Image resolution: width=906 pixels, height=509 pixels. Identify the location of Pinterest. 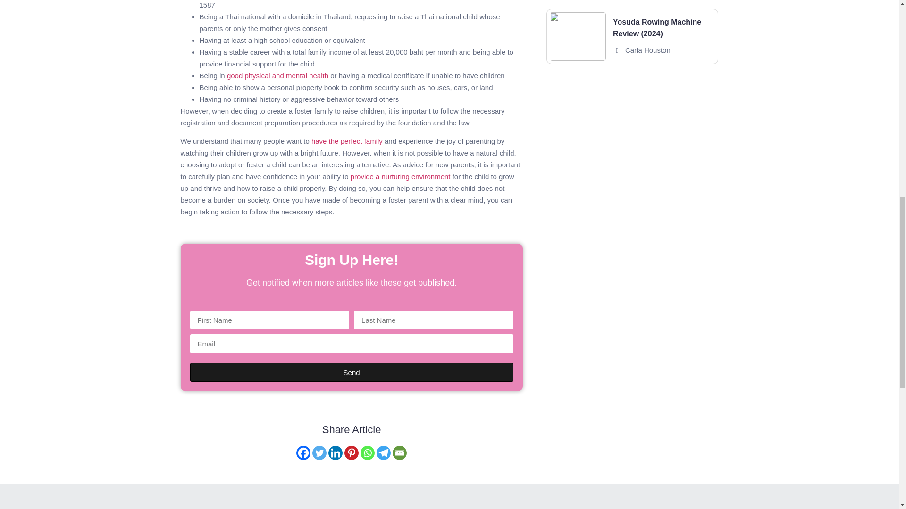
(351, 453).